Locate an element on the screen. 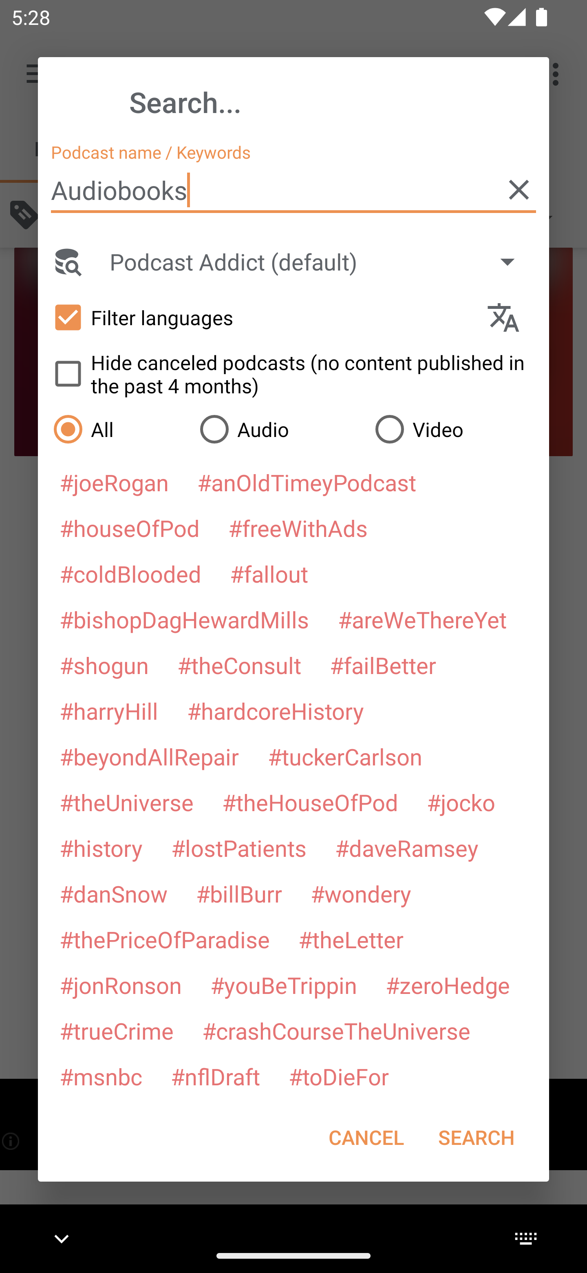 This screenshot has width=587, height=1273. #shogun is located at coordinates (104, 665).